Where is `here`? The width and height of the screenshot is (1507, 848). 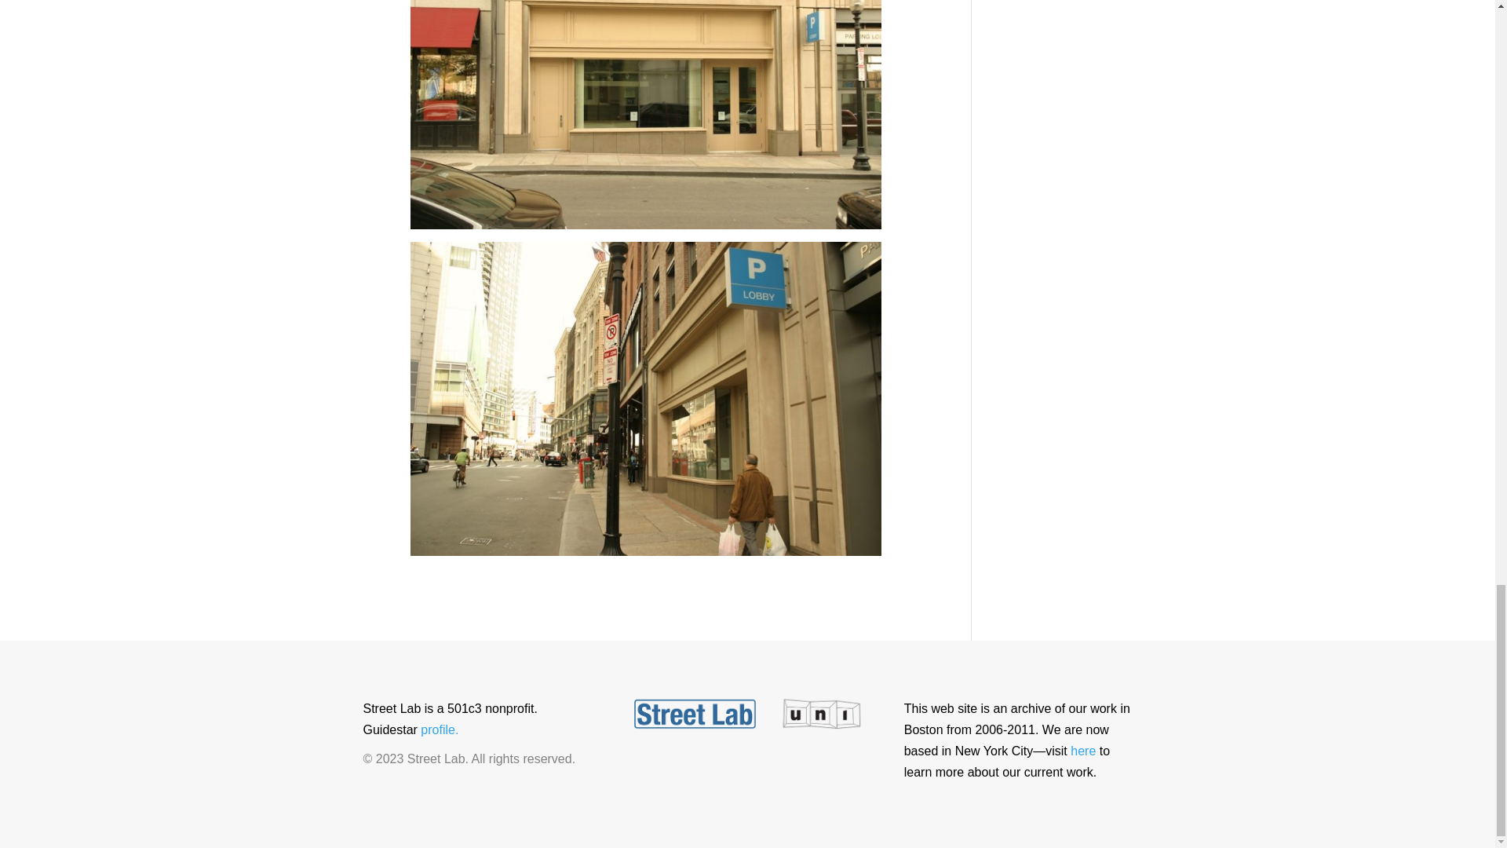 here is located at coordinates (1082, 751).